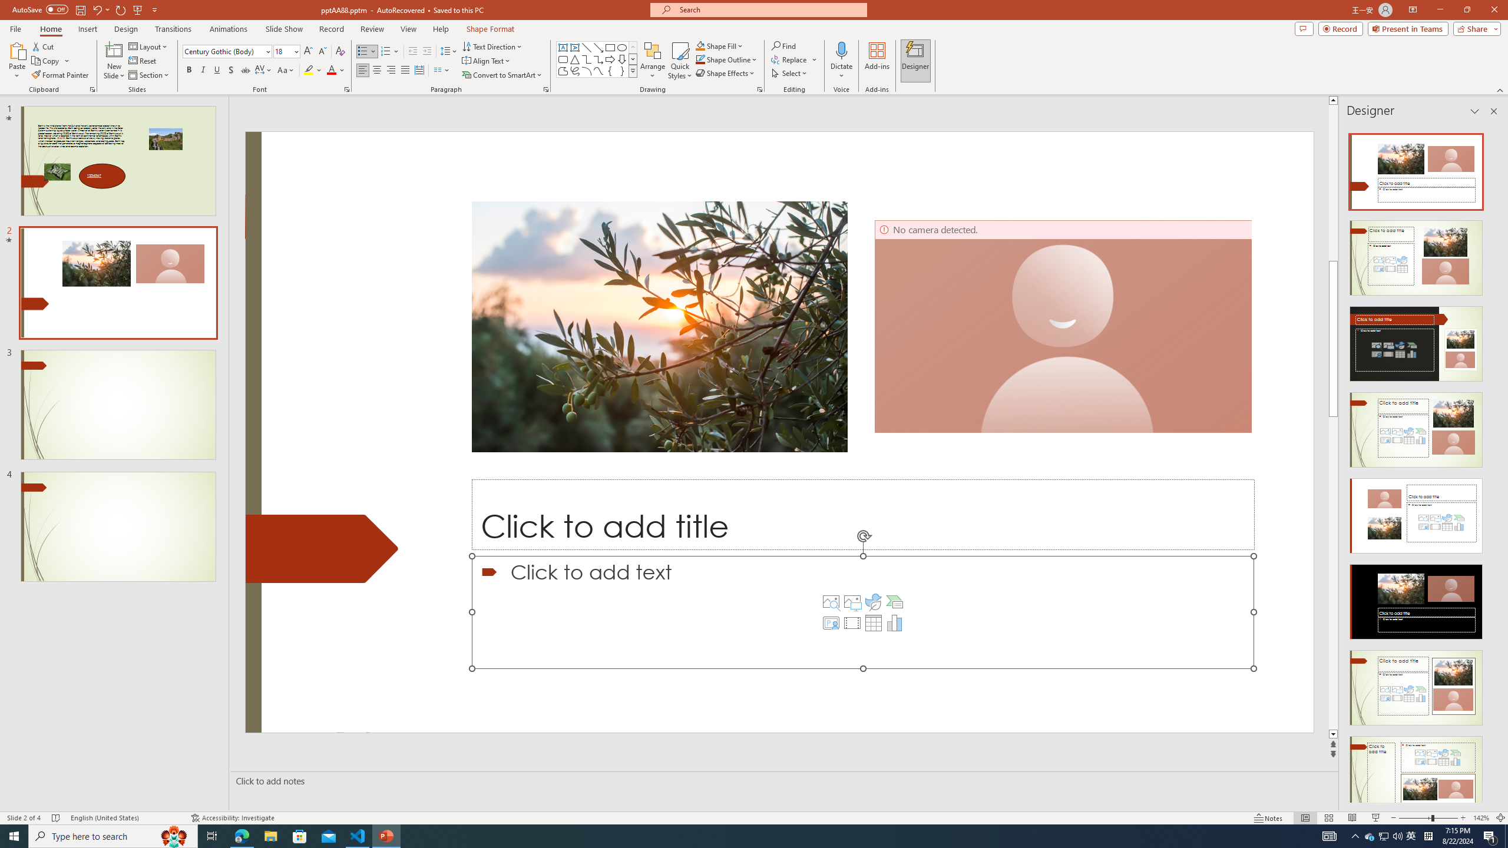 This screenshot has height=848, width=1508. What do you see at coordinates (587, 71) in the screenshot?
I see `Arc` at bounding box center [587, 71].